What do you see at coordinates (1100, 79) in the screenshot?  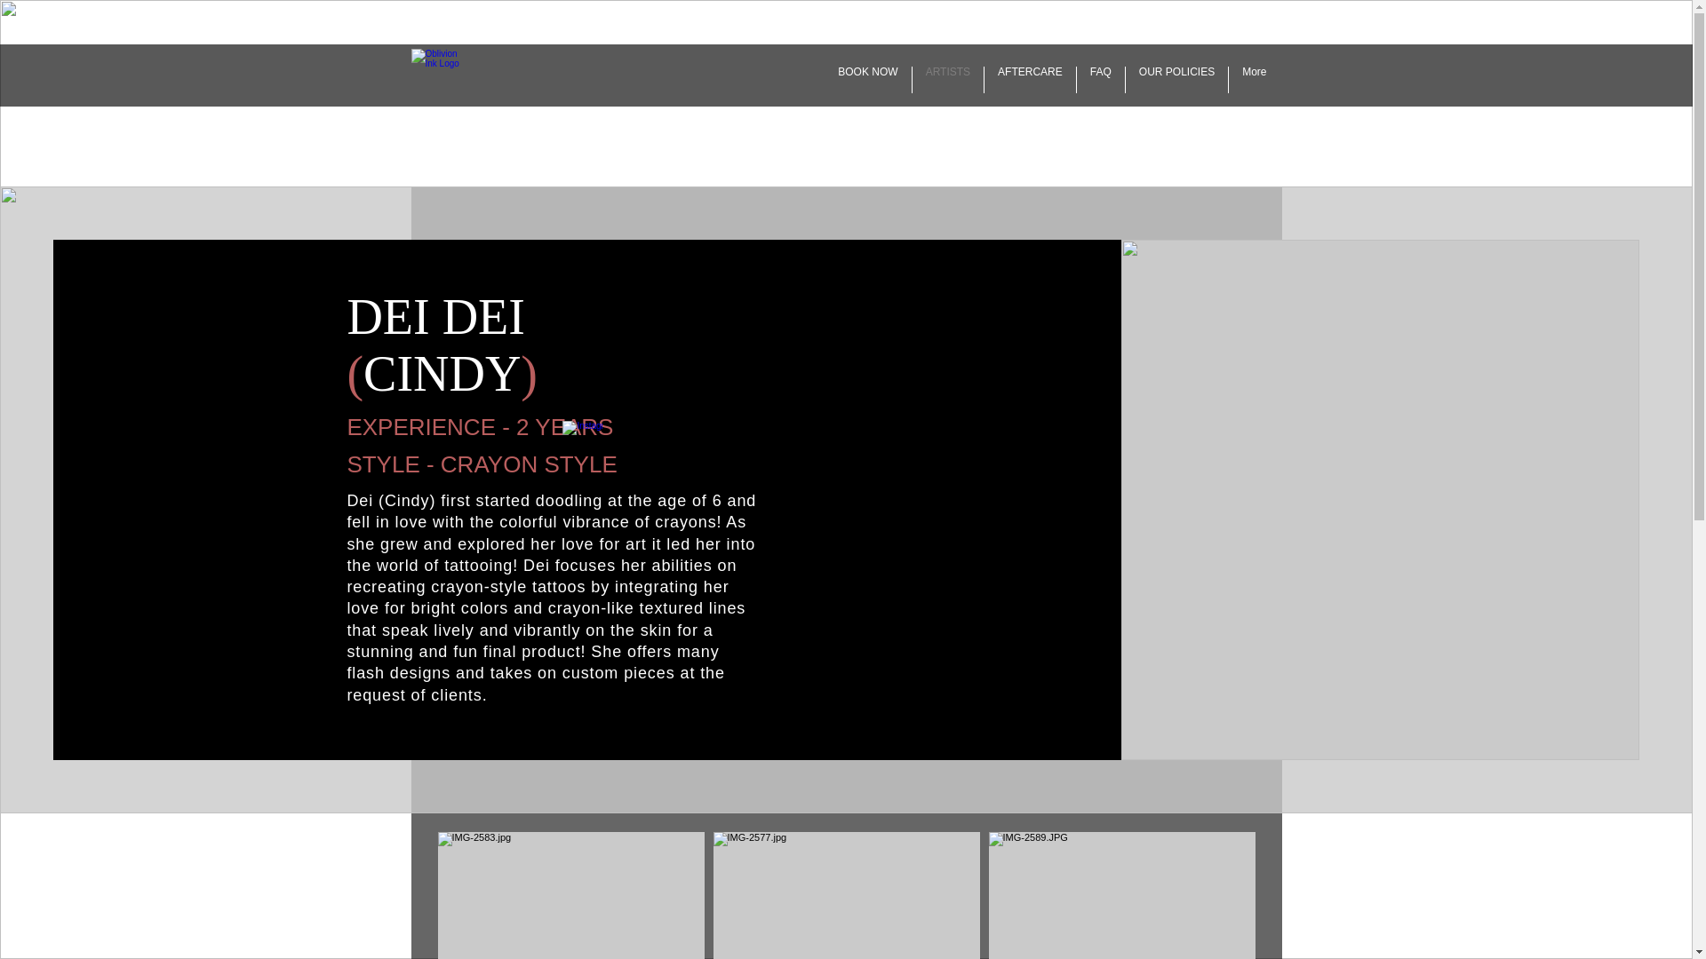 I see `FAQ` at bounding box center [1100, 79].